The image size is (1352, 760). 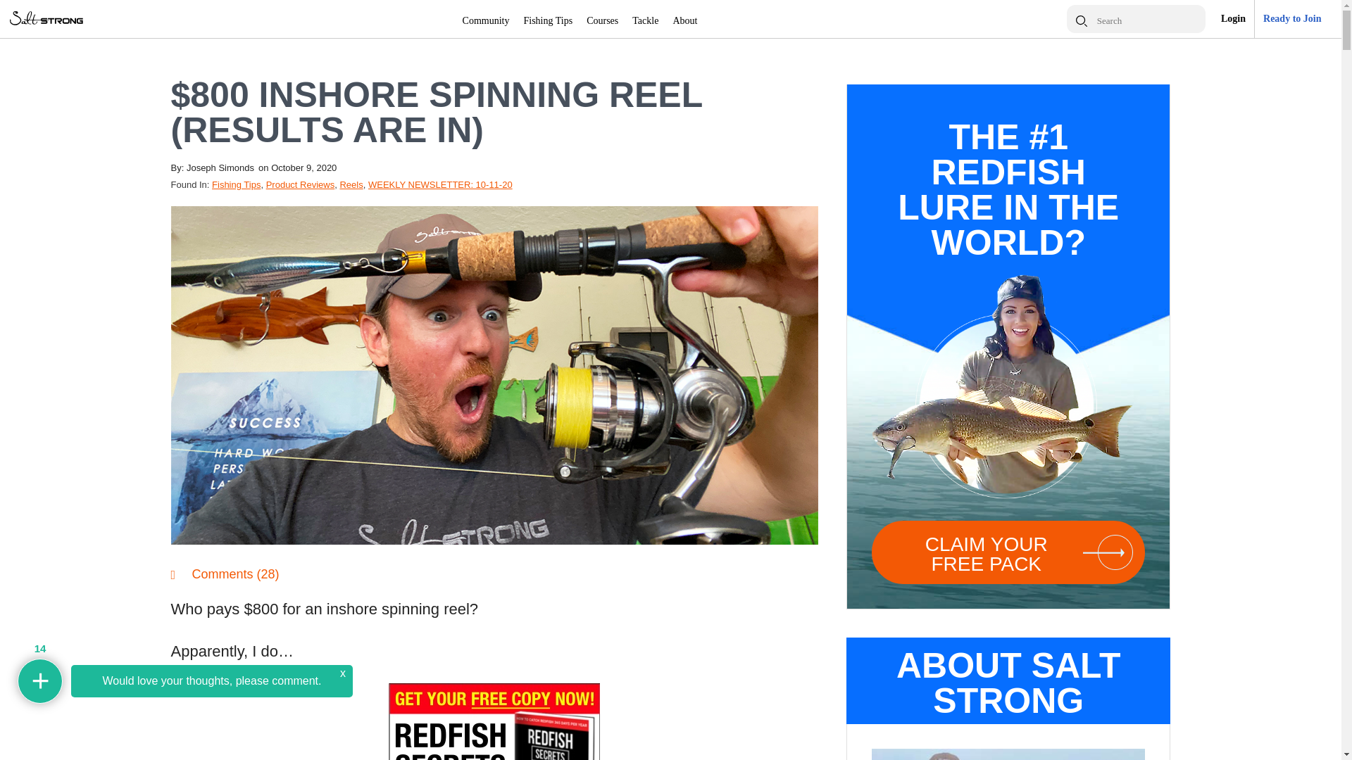 I want to click on About, so click(x=684, y=22).